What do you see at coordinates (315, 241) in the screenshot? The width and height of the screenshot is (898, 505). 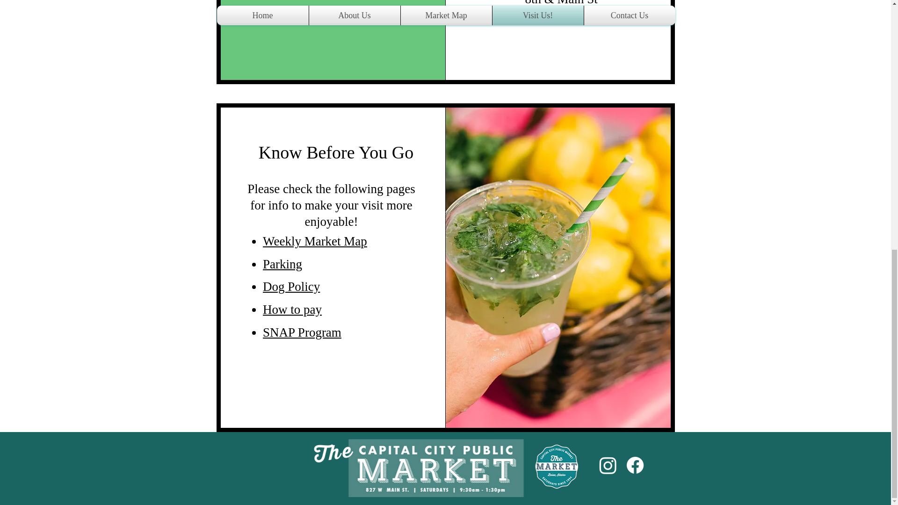 I see `Weekly Market Map` at bounding box center [315, 241].